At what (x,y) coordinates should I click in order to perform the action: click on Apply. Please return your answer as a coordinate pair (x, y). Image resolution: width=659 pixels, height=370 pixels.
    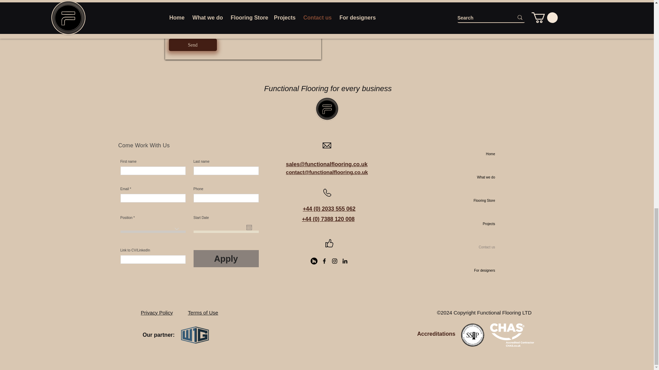
    Looking at the image, I should click on (226, 258).